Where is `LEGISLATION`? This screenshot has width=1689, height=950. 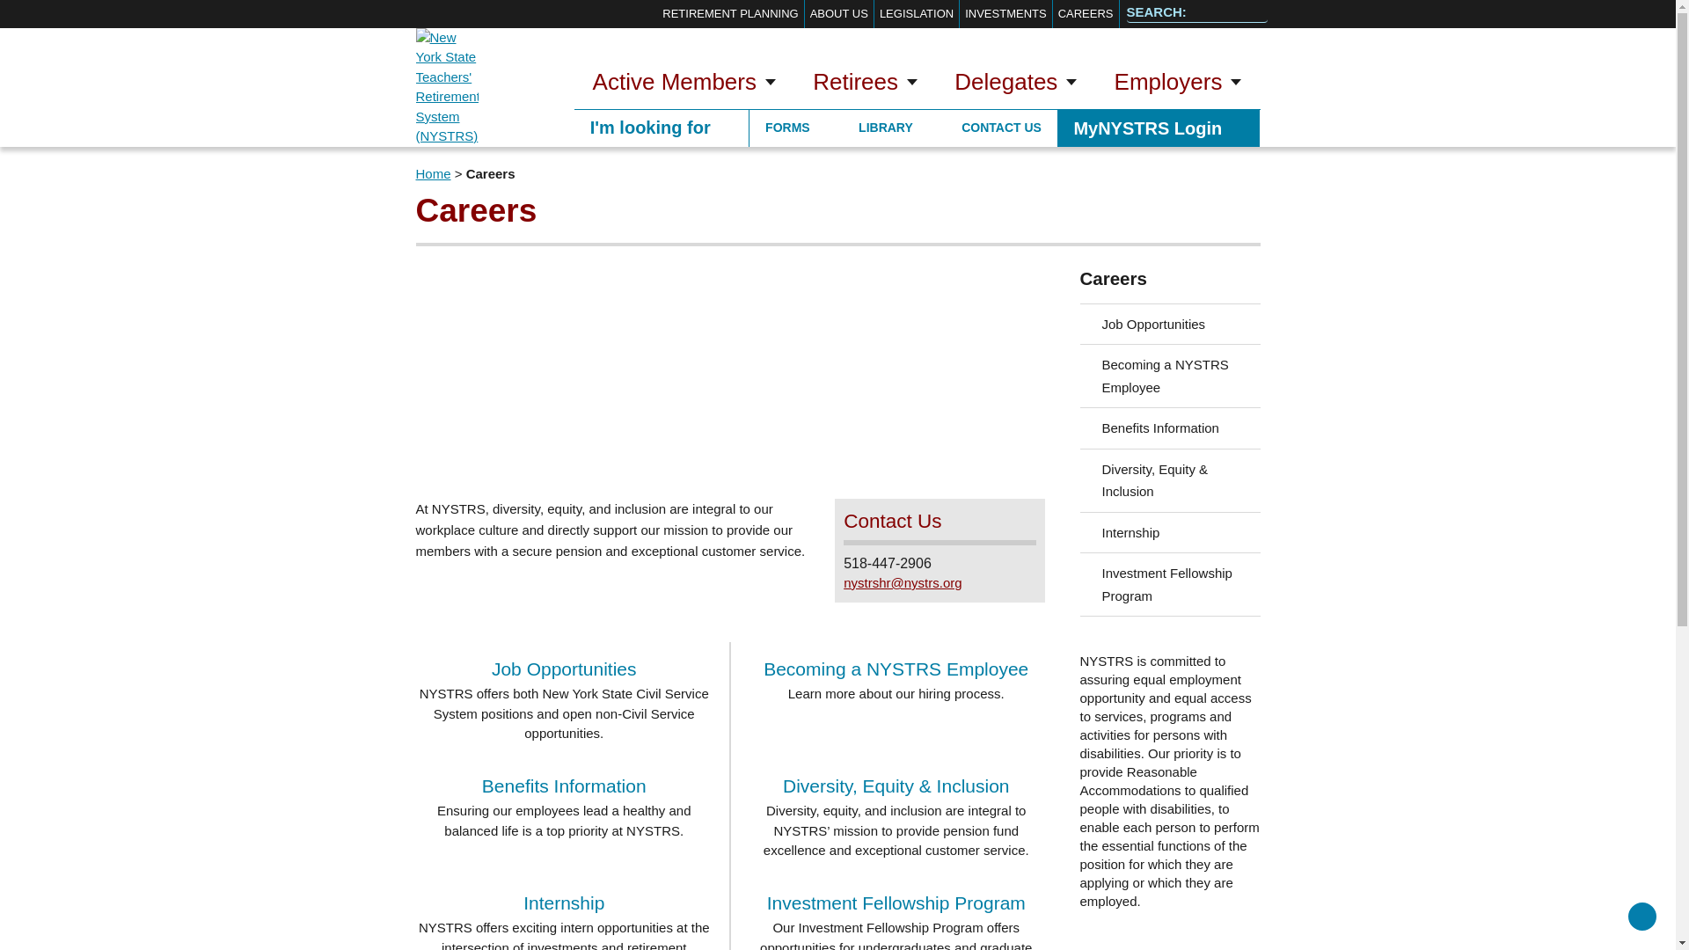 LEGISLATION is located at coordinates (917, 14).